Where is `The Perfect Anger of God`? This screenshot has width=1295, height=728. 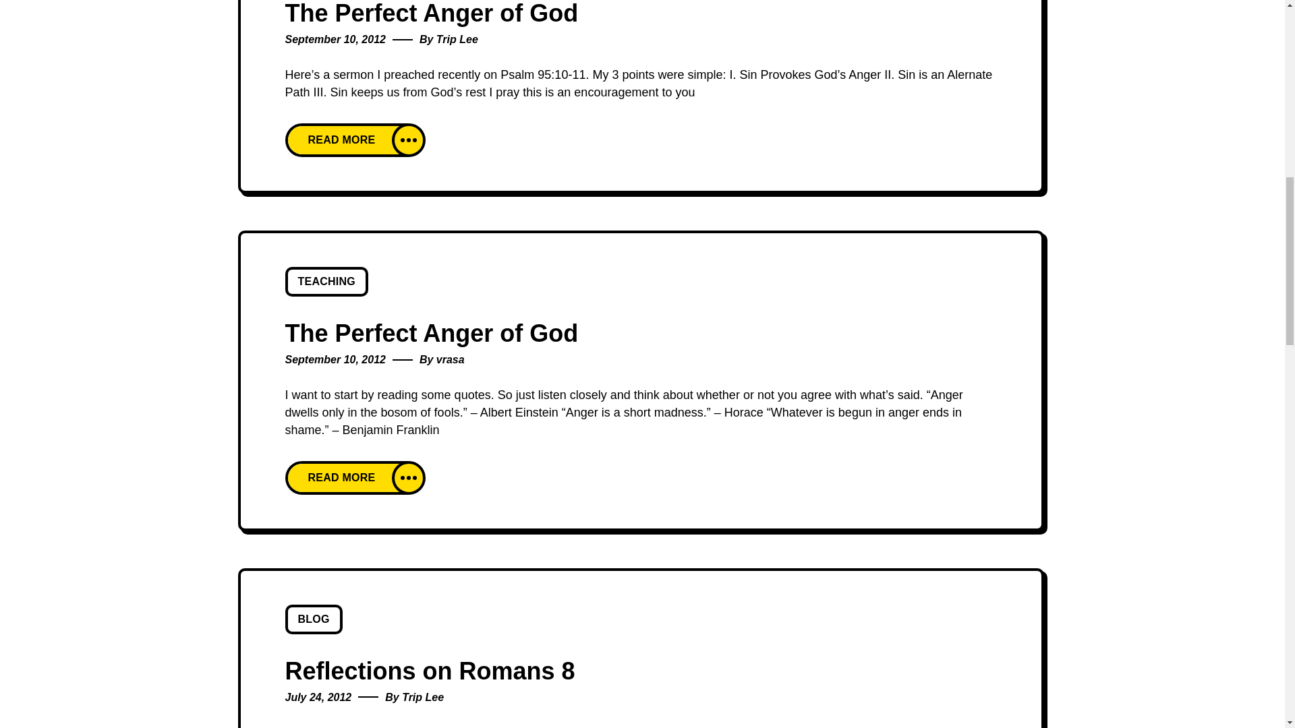 The Perfect Anger of God is located at coordinates (431, 333).